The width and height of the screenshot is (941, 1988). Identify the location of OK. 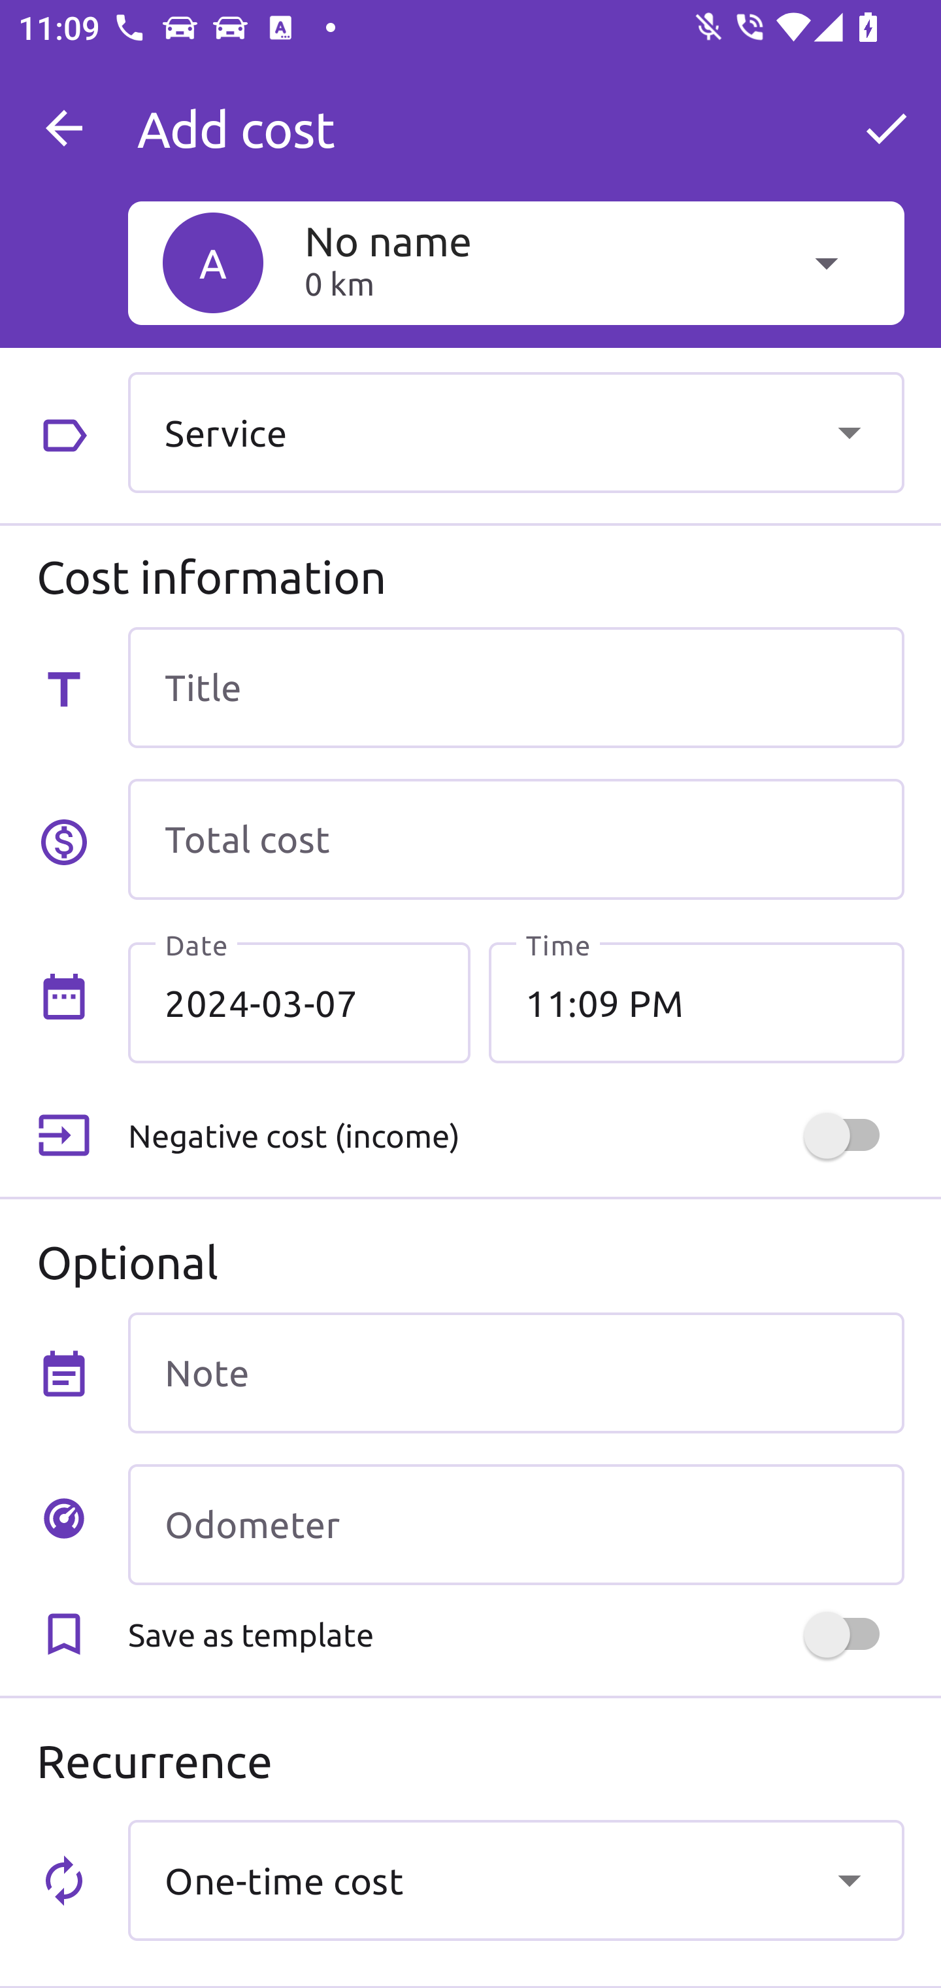
(886, 128).